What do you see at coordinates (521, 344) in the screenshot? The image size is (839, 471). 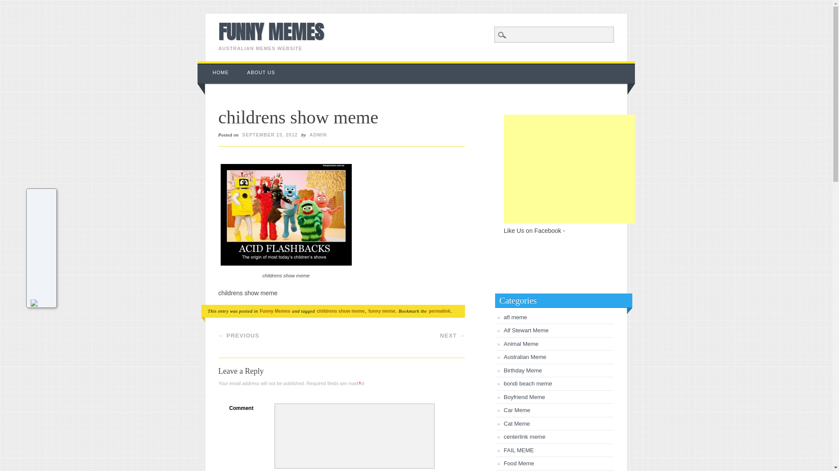 I see `Animal Meme` at bounding box center [521, 344].